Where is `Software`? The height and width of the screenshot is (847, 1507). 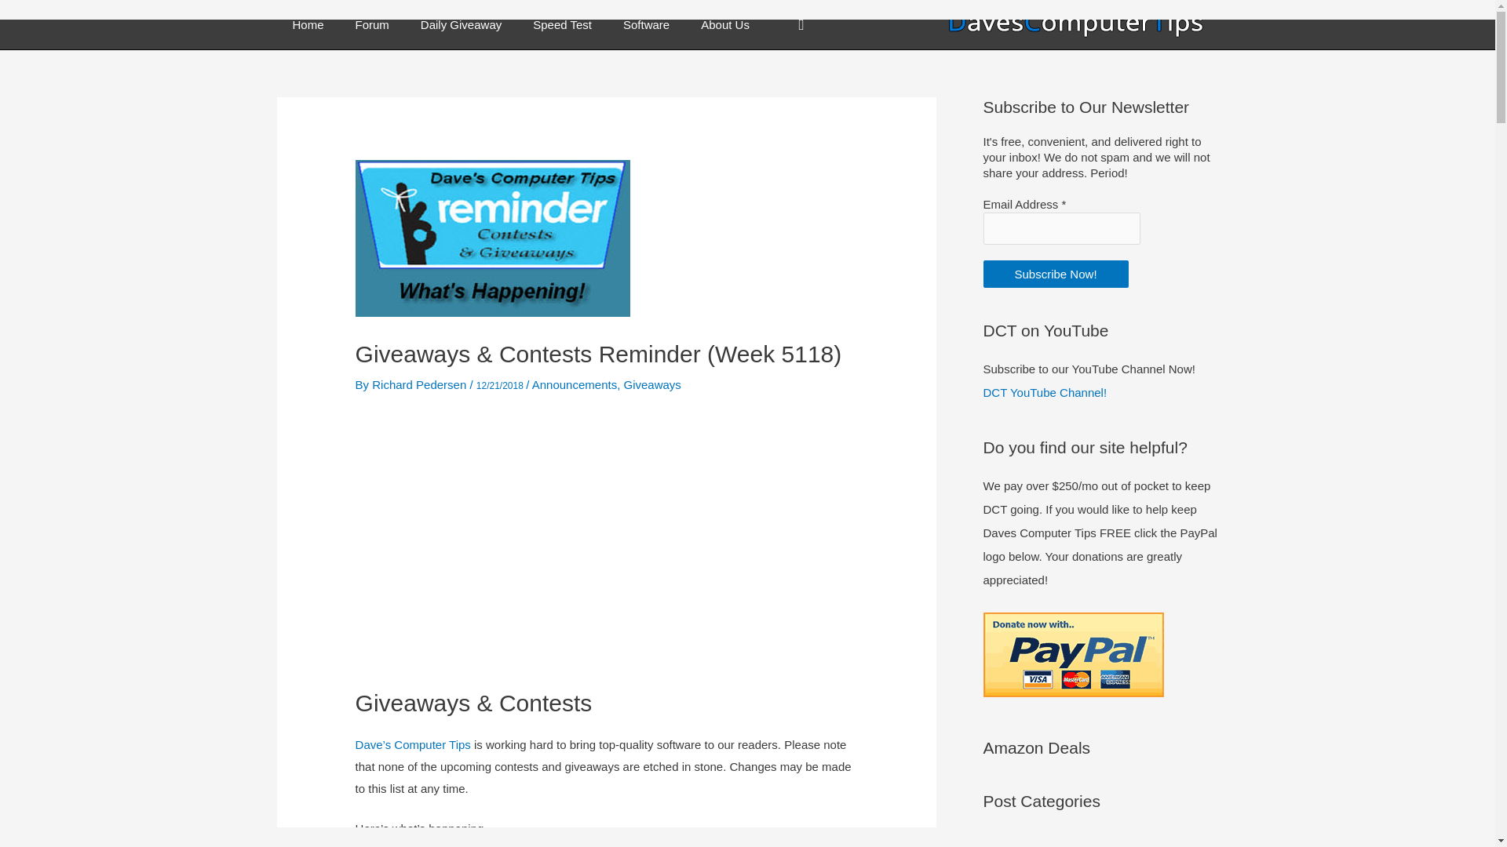
Software is located at coordinates (646, 24).